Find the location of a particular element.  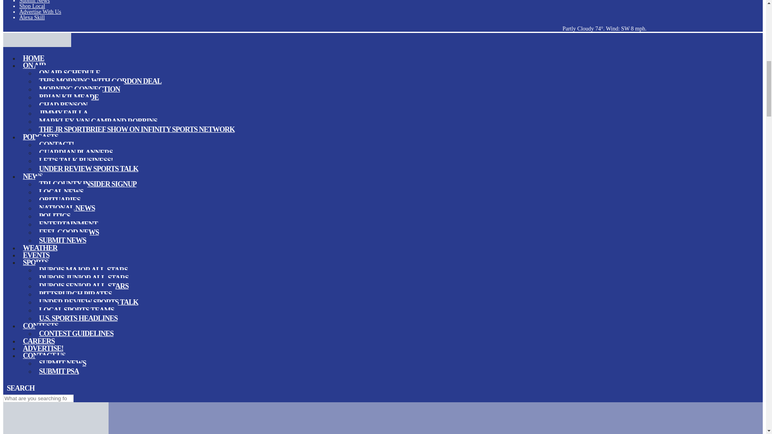

Search for: is located at coordinates (38, 398).